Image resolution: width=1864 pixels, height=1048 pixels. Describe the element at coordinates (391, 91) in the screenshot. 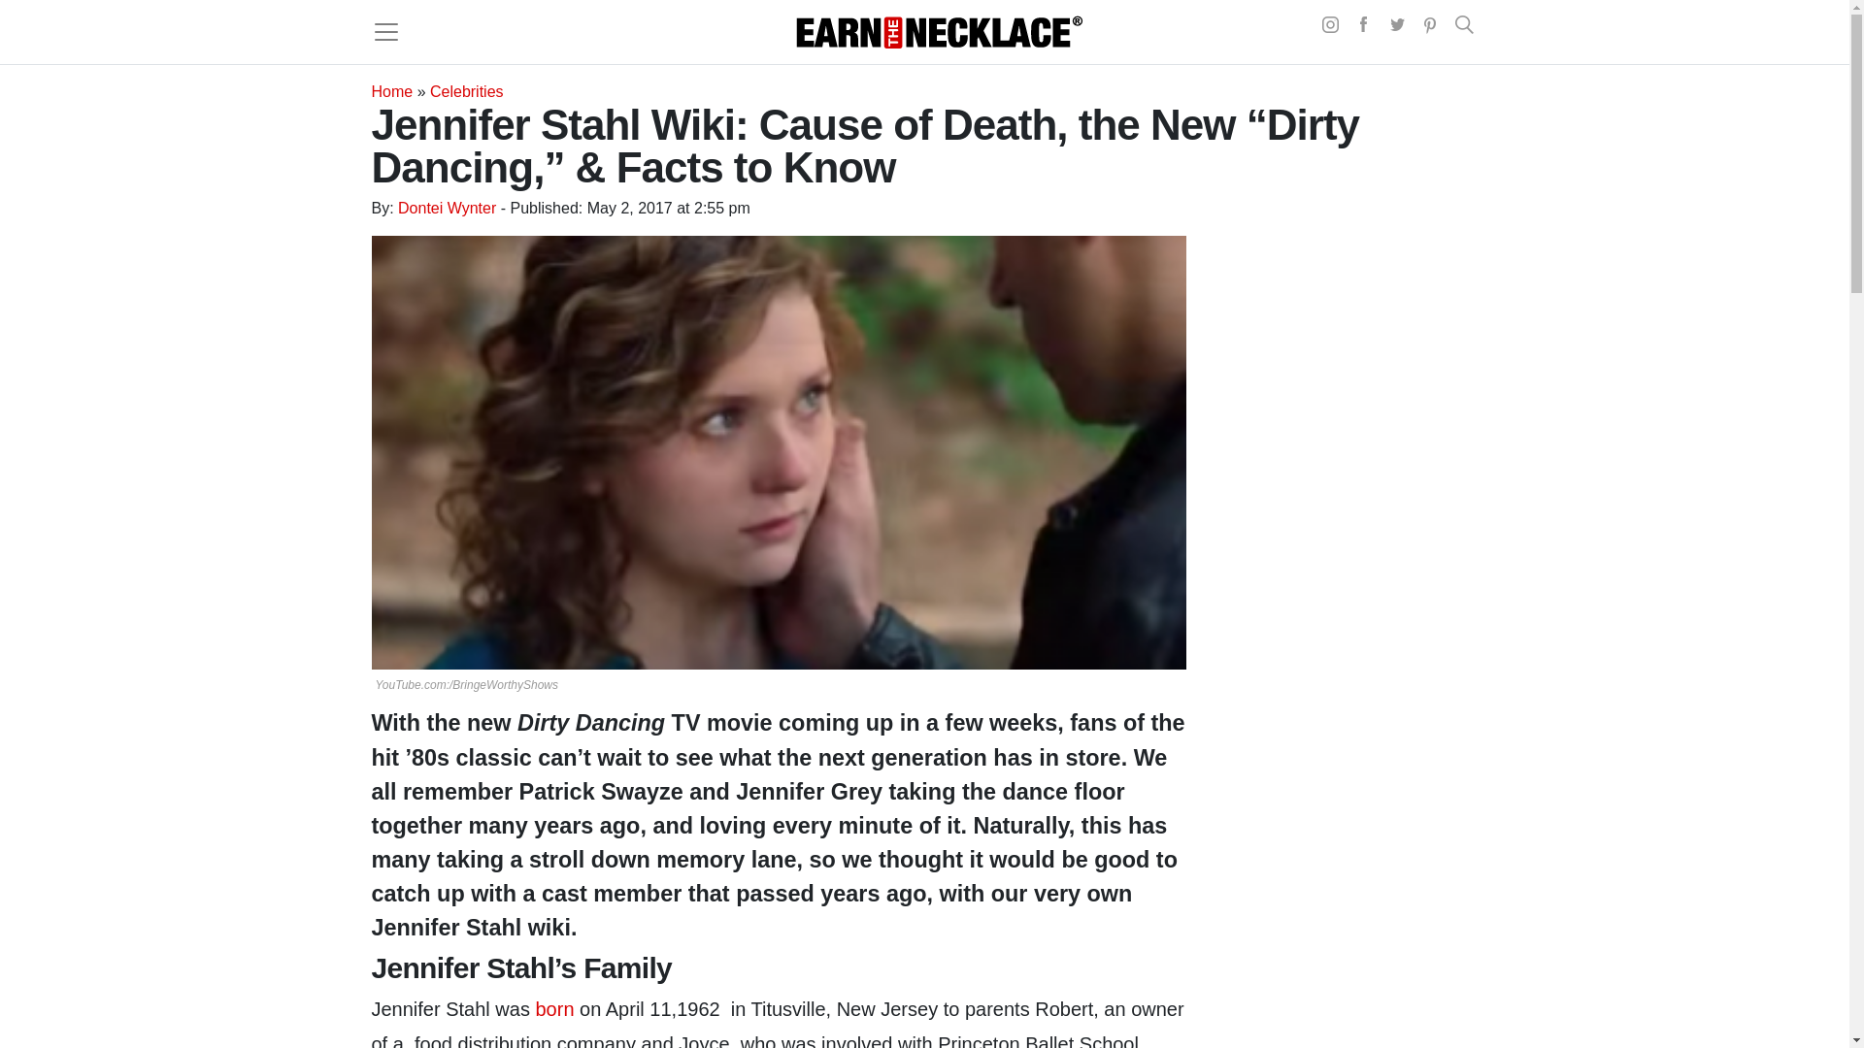

I see `Home` at that location.